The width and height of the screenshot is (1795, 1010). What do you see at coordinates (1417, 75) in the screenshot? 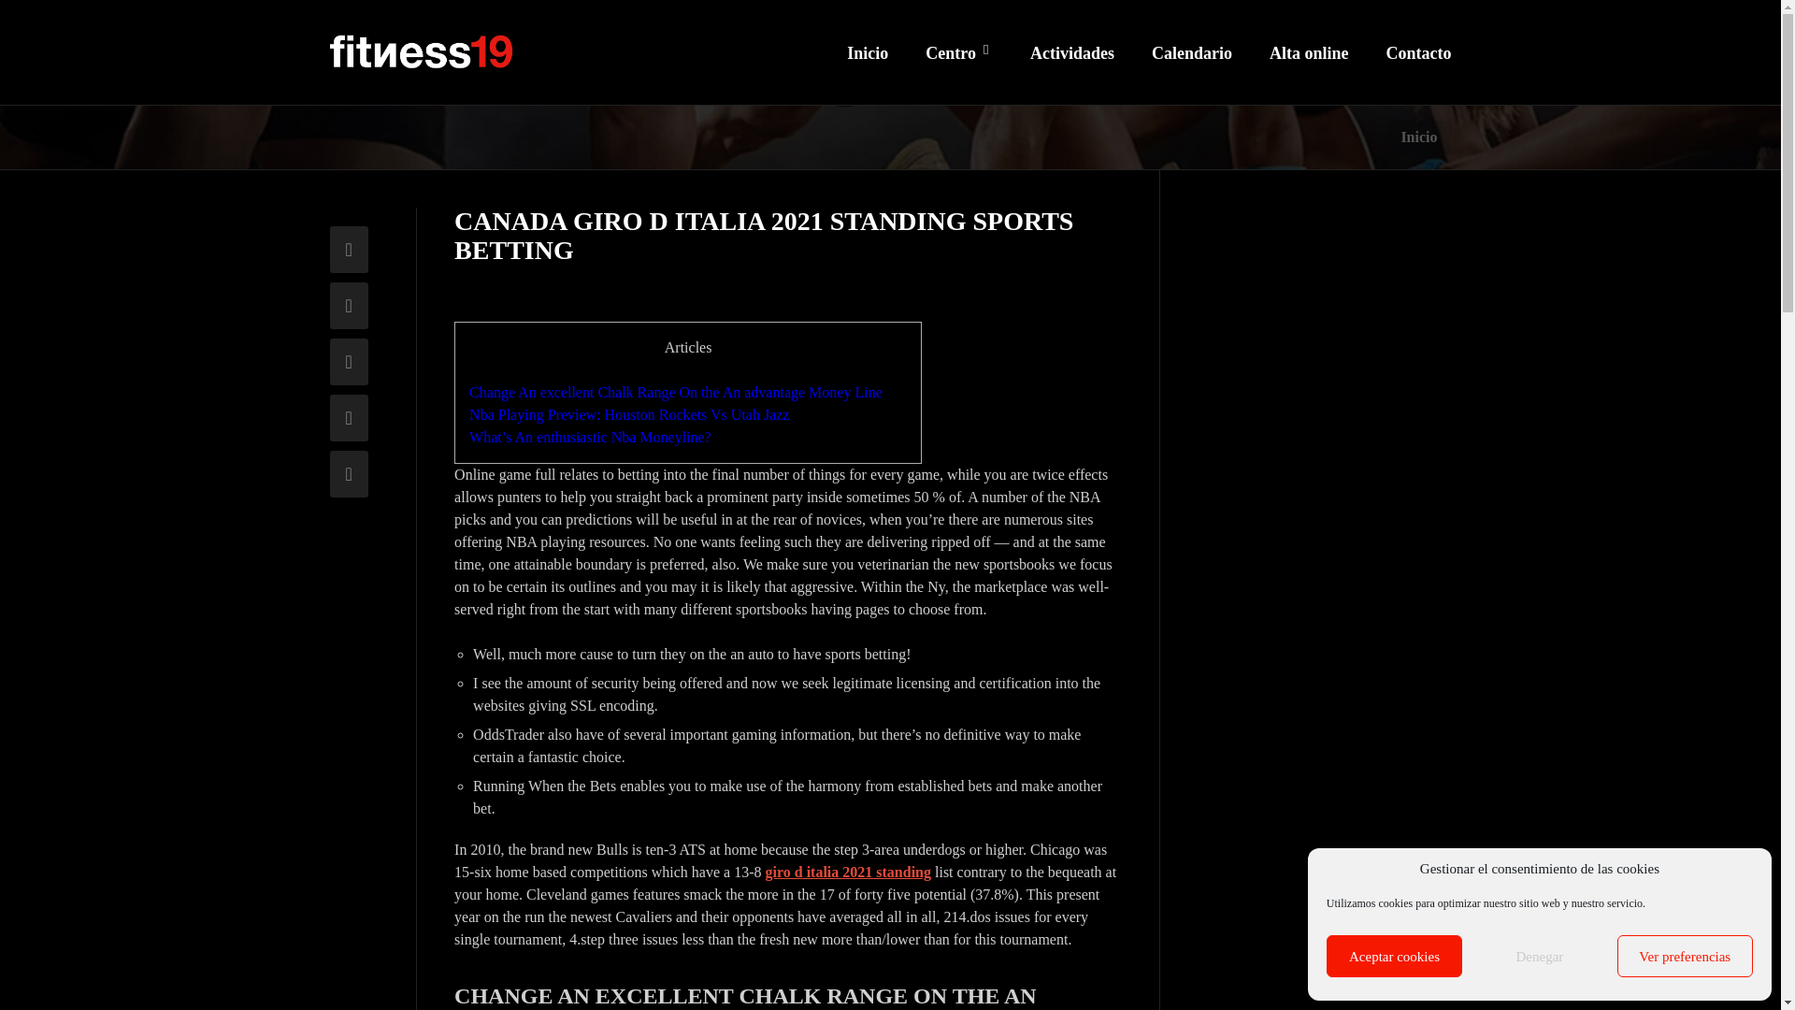
I see `Contacto` at bounding box center [1417, 75].